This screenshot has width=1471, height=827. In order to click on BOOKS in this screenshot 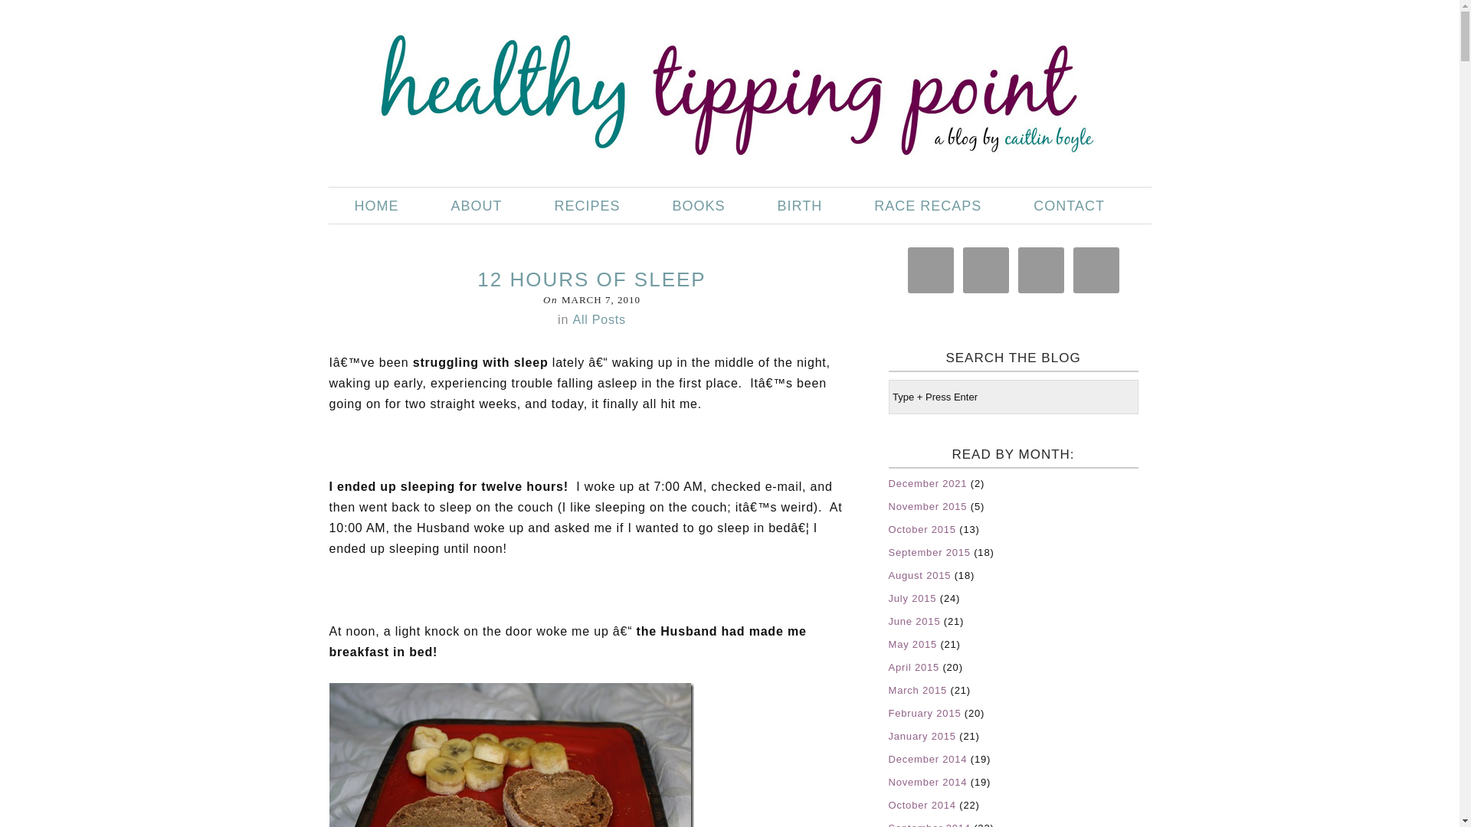, I will do `click(699, 205)`.